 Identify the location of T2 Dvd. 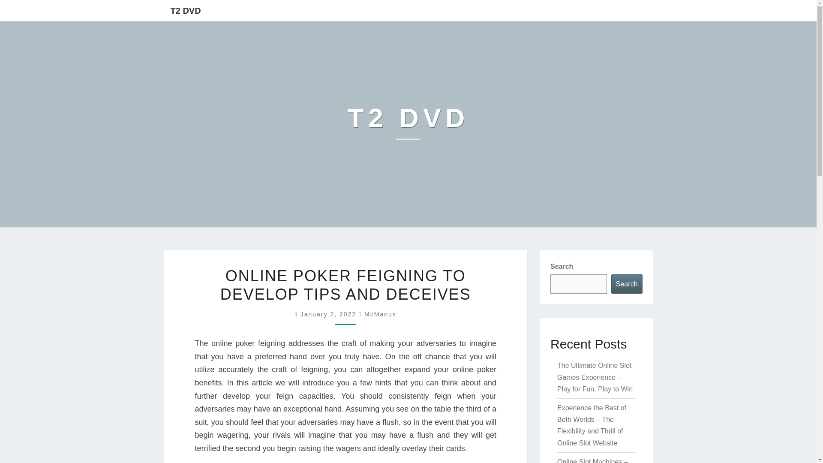
(408, 124).